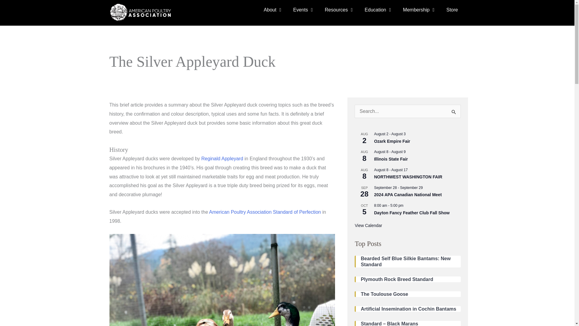 This screenshot has width=579, height=326. Describe the element at coordinates (368, 225) in the screenshot. I see `View more events.` at that location.